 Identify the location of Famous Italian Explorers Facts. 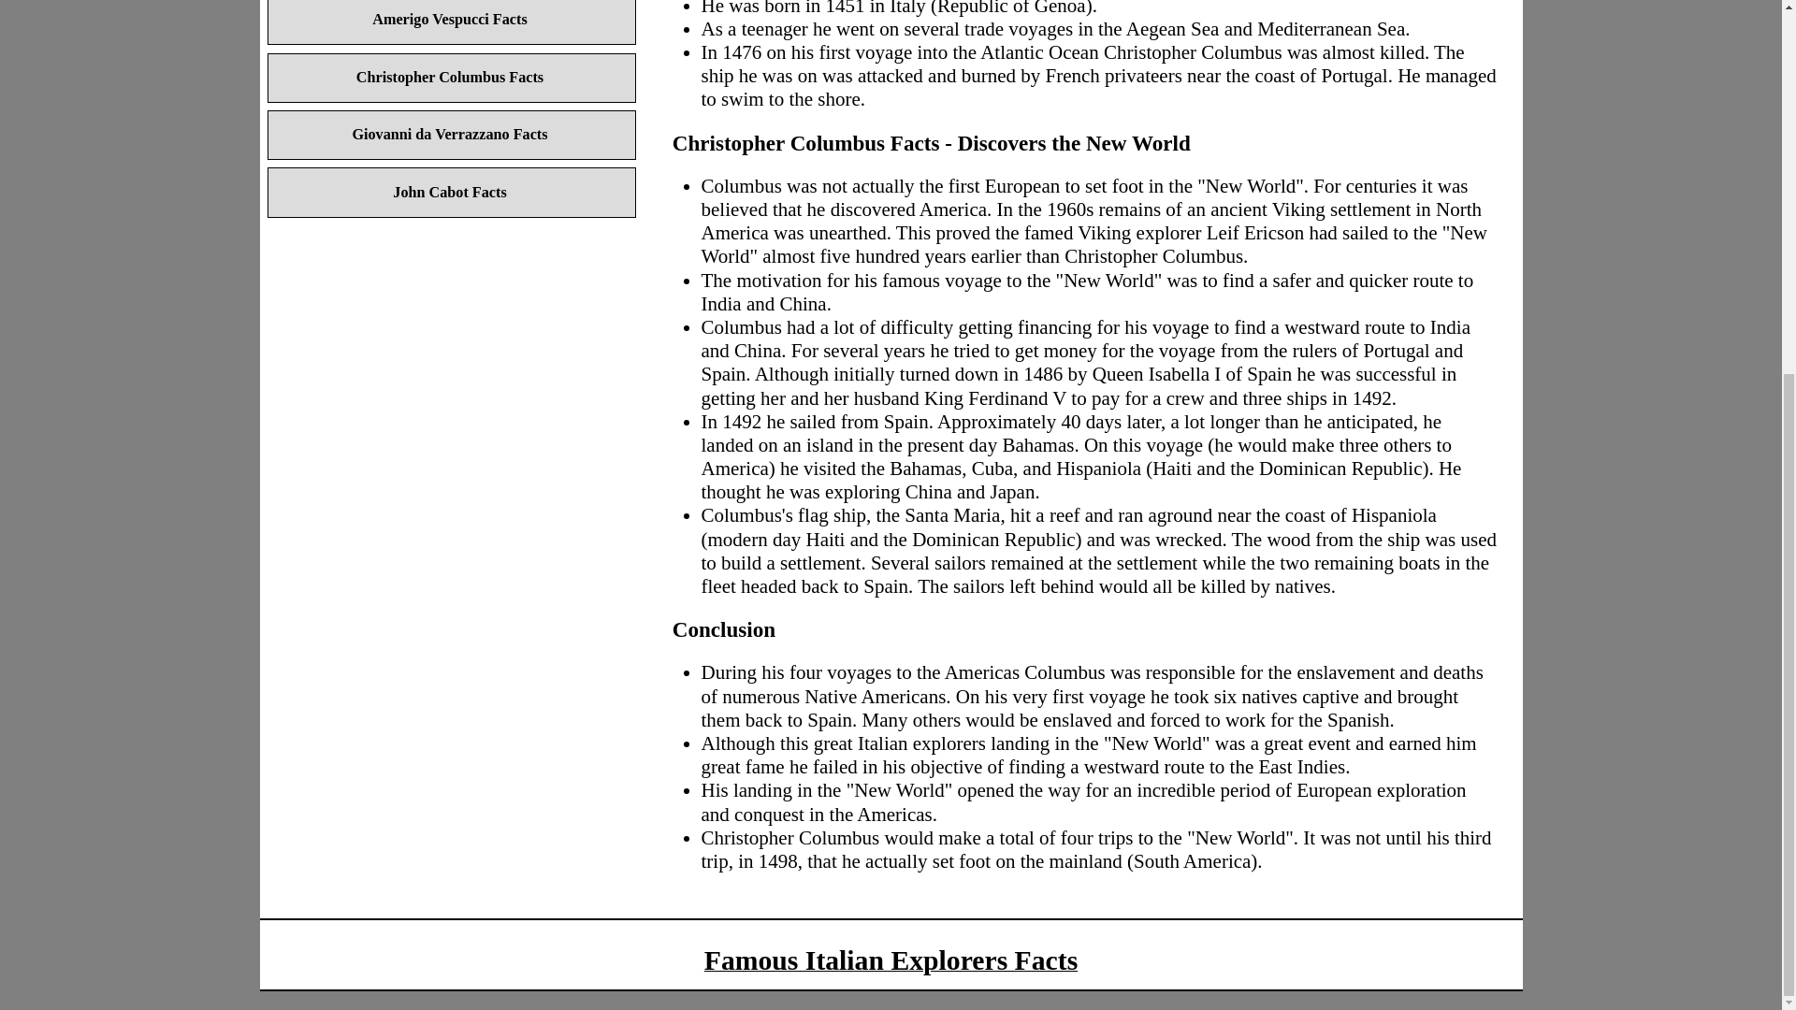
(891, 959).